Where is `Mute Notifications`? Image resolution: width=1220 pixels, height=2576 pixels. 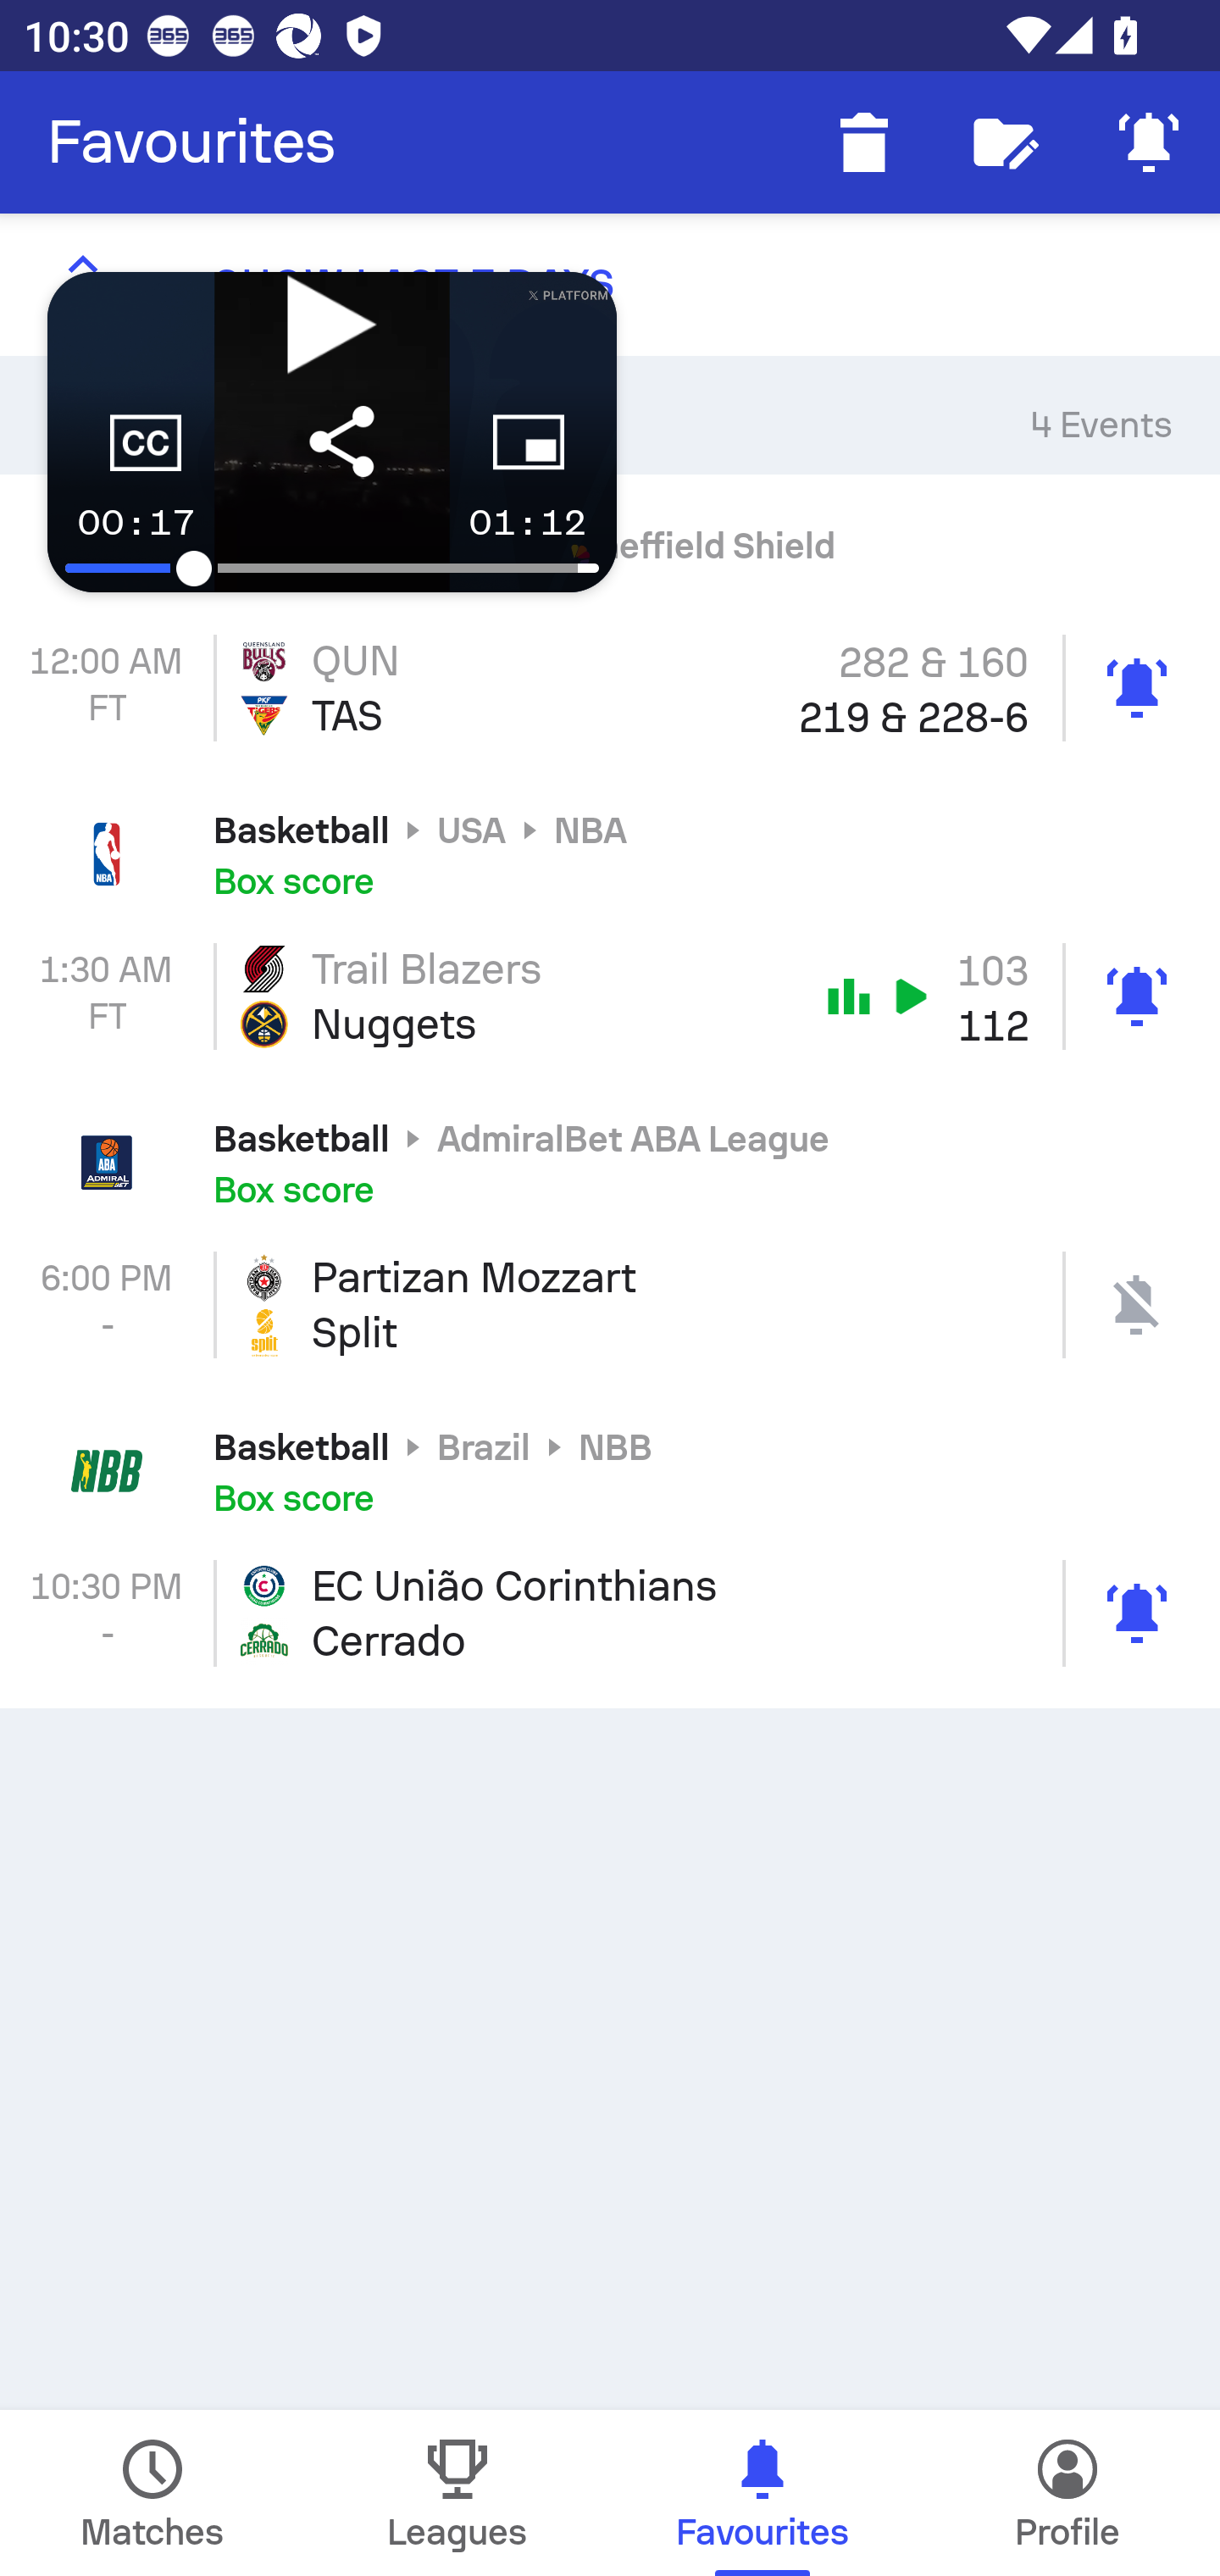
Mute Notifications is located at coordinates (1149, 142).